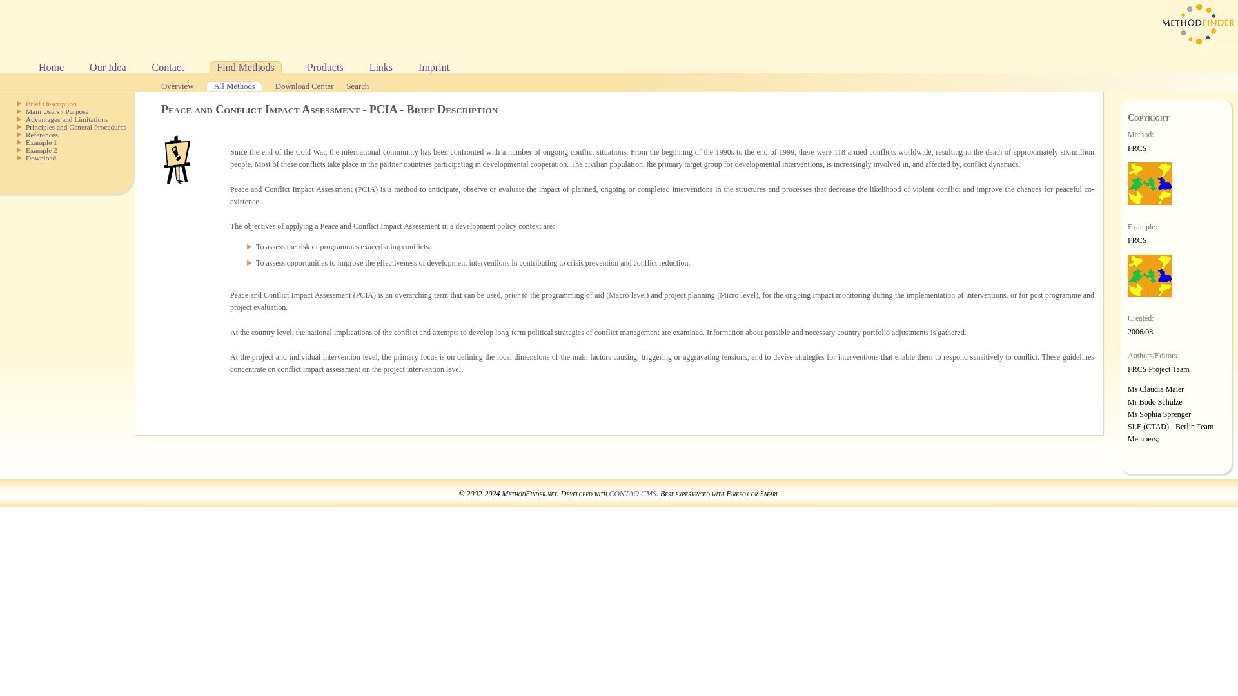 Image resolution: width=1238 pixels, height=696 pixels. What do you see at coordinates (76, 127) in the screenshot?
I see `Principles and General Procedures` at bounding box center [76, 127].